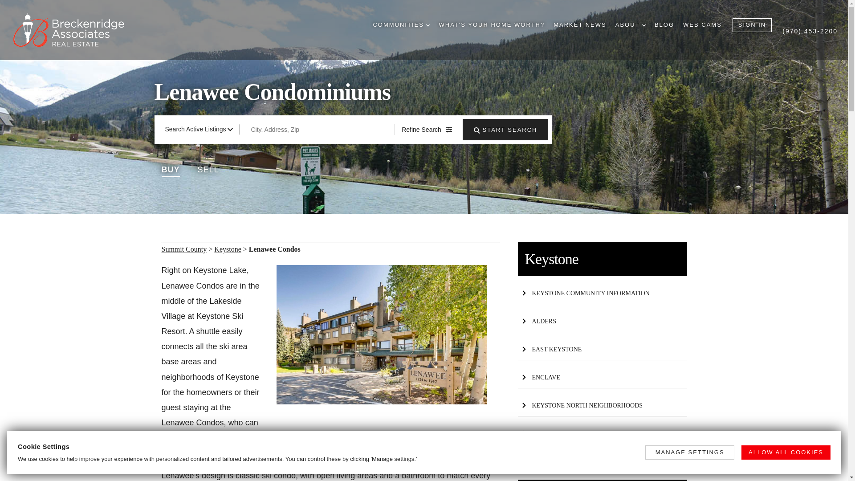 This screenshot has width=855, height=481. I want to click on ABOUT DROPDOWN ARROW, so click(631, 25).